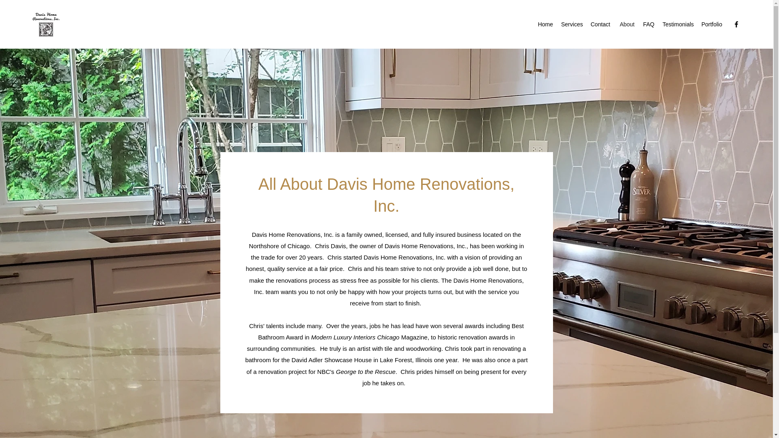 Image resolution: width=779 pixels, height=438 pixels. Describe the element at coordinates (678, 24) in the screenshot. I see `Testimonials` at that location.